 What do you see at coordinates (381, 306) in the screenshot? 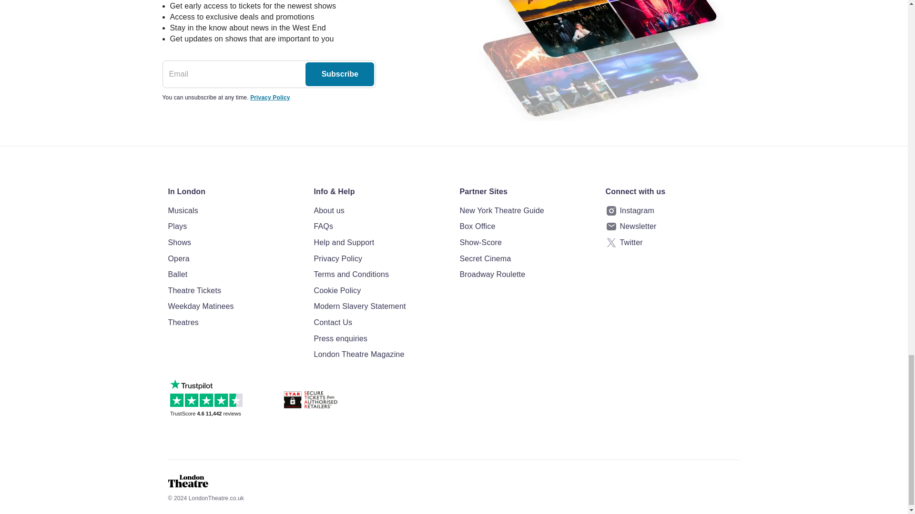
I see `Modern Slavery Statement` at bounding box center [381, 306].